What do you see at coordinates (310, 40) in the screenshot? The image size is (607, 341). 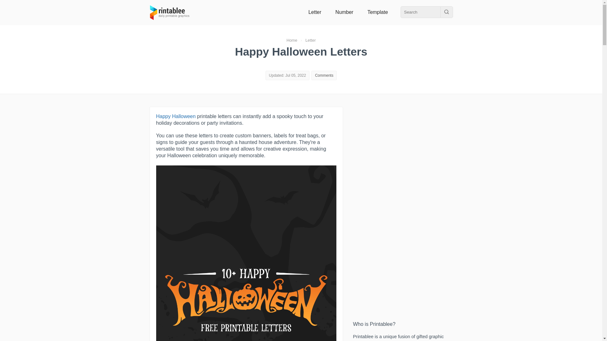 I see `Letter` at bounding box center [310, 40].